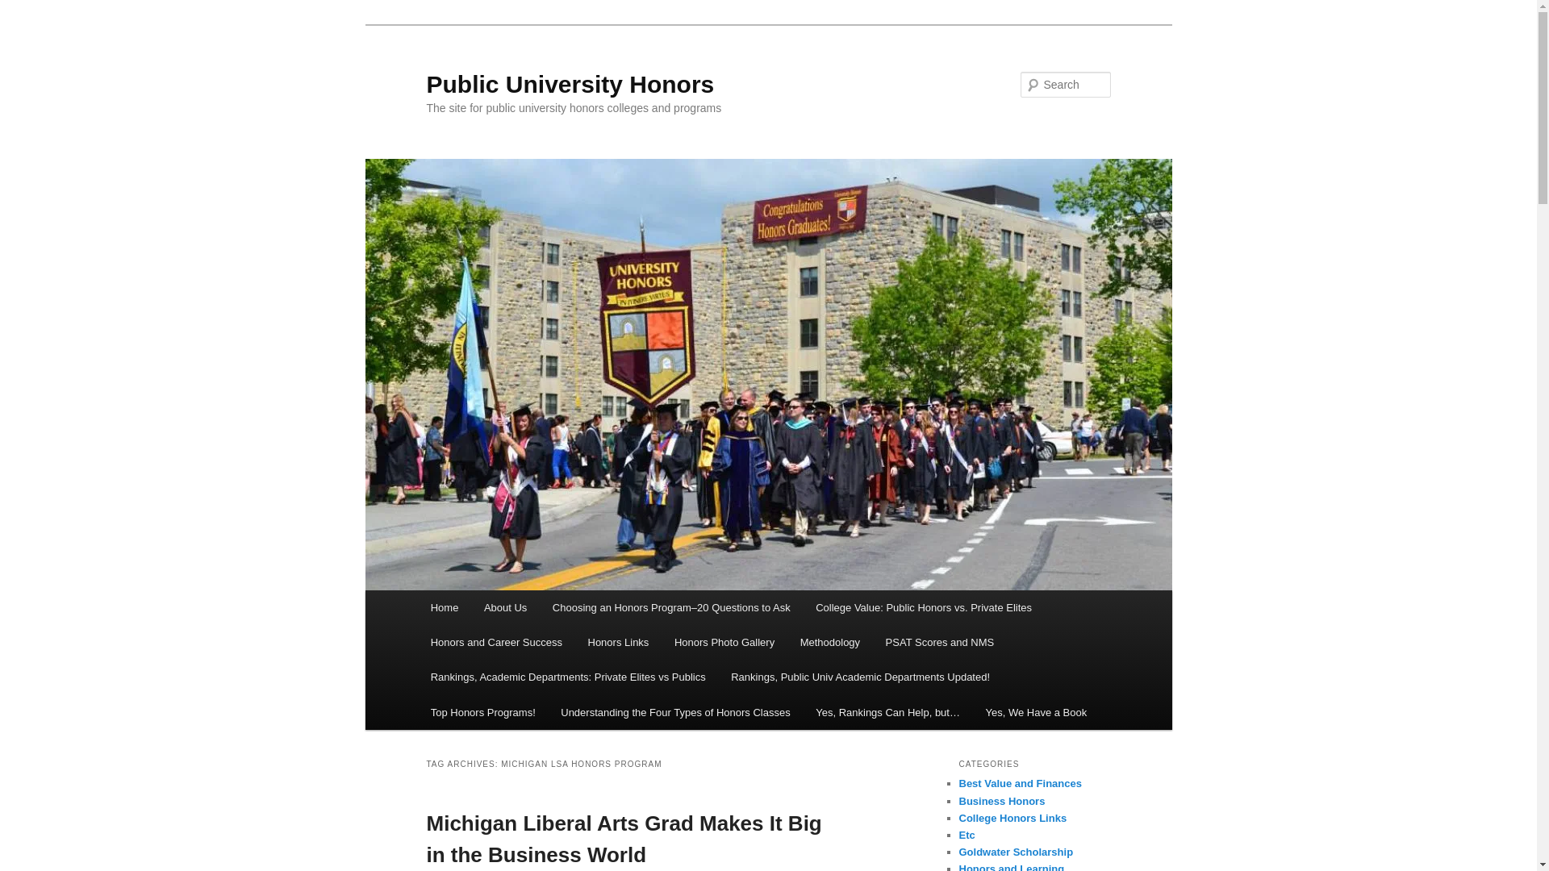 The width and height of the screenshot is (1549, 871). Describe the element at coordinates (505, 608) in the screenshot. I see `About Us` at that location.